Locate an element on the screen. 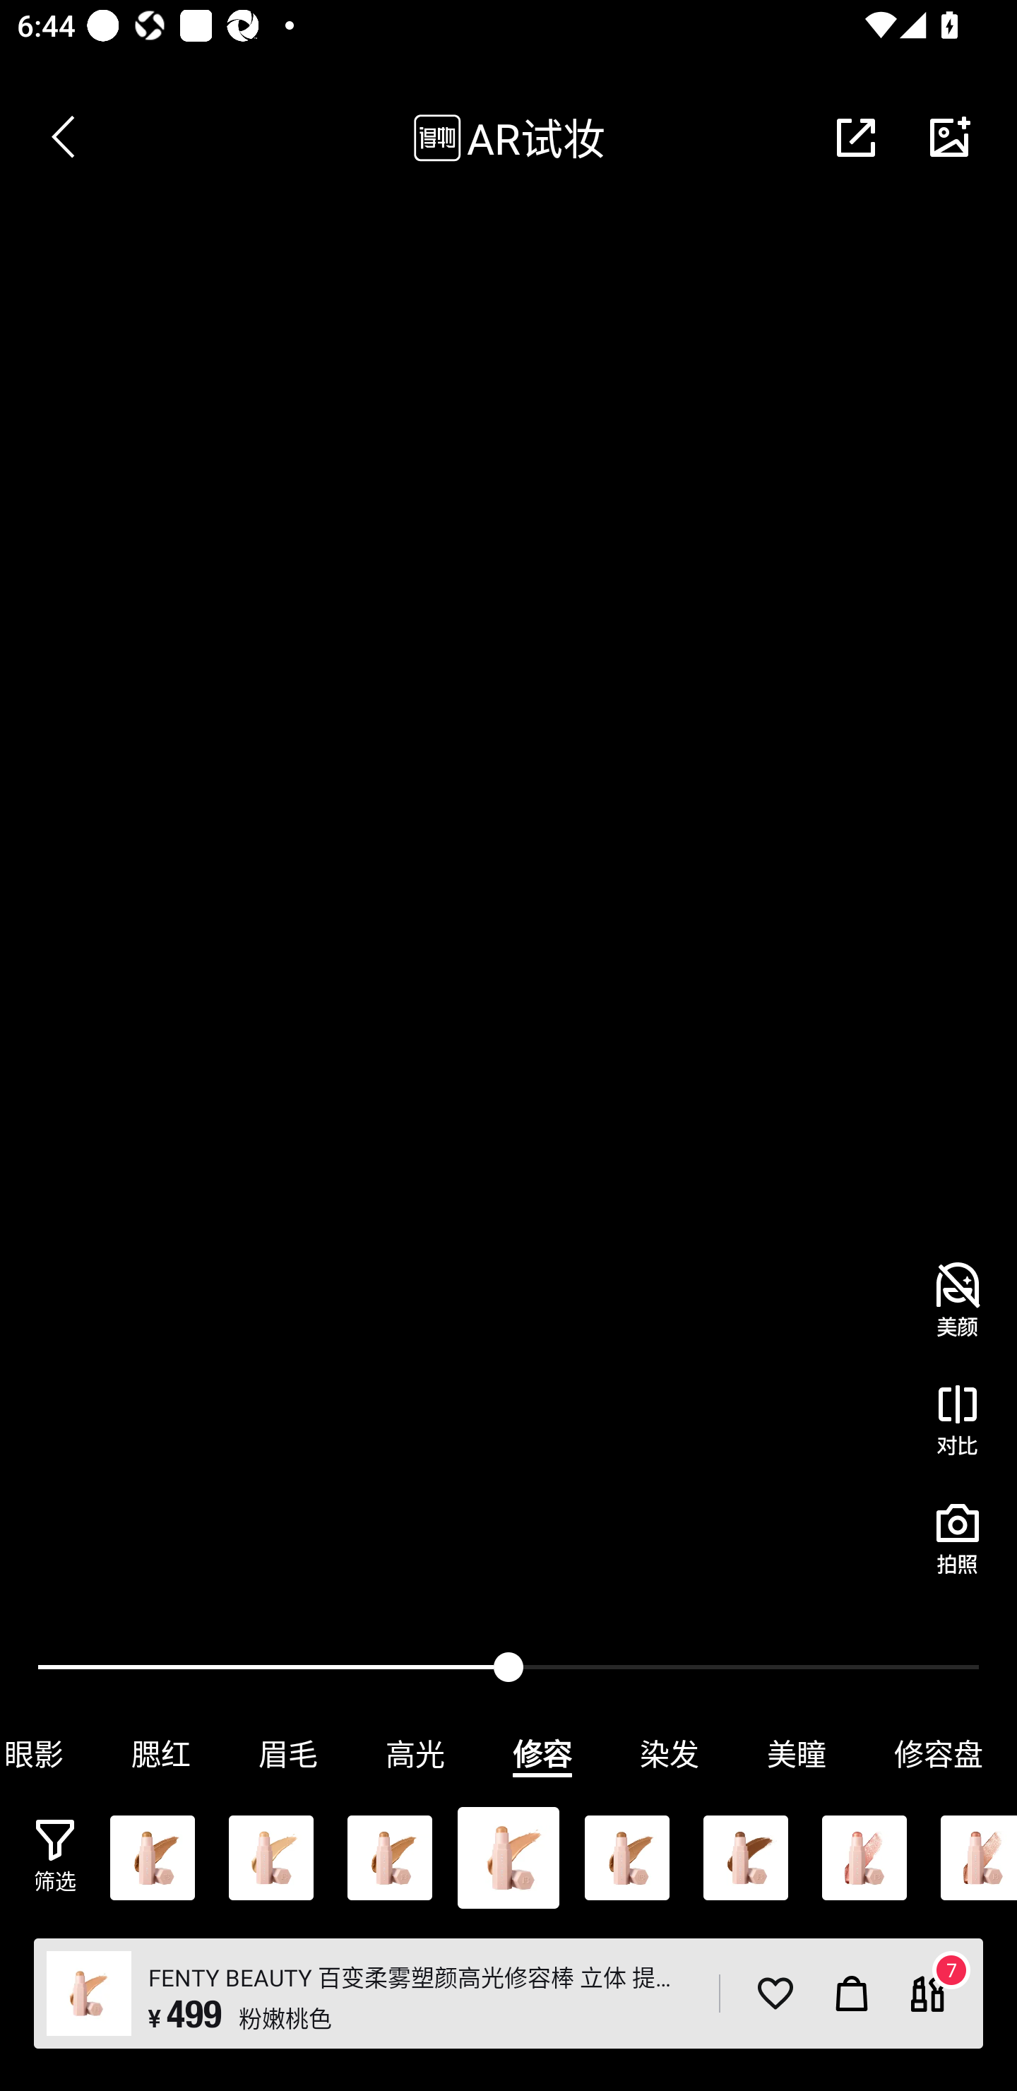  眉毛 is located at coordinates (288, 1754).